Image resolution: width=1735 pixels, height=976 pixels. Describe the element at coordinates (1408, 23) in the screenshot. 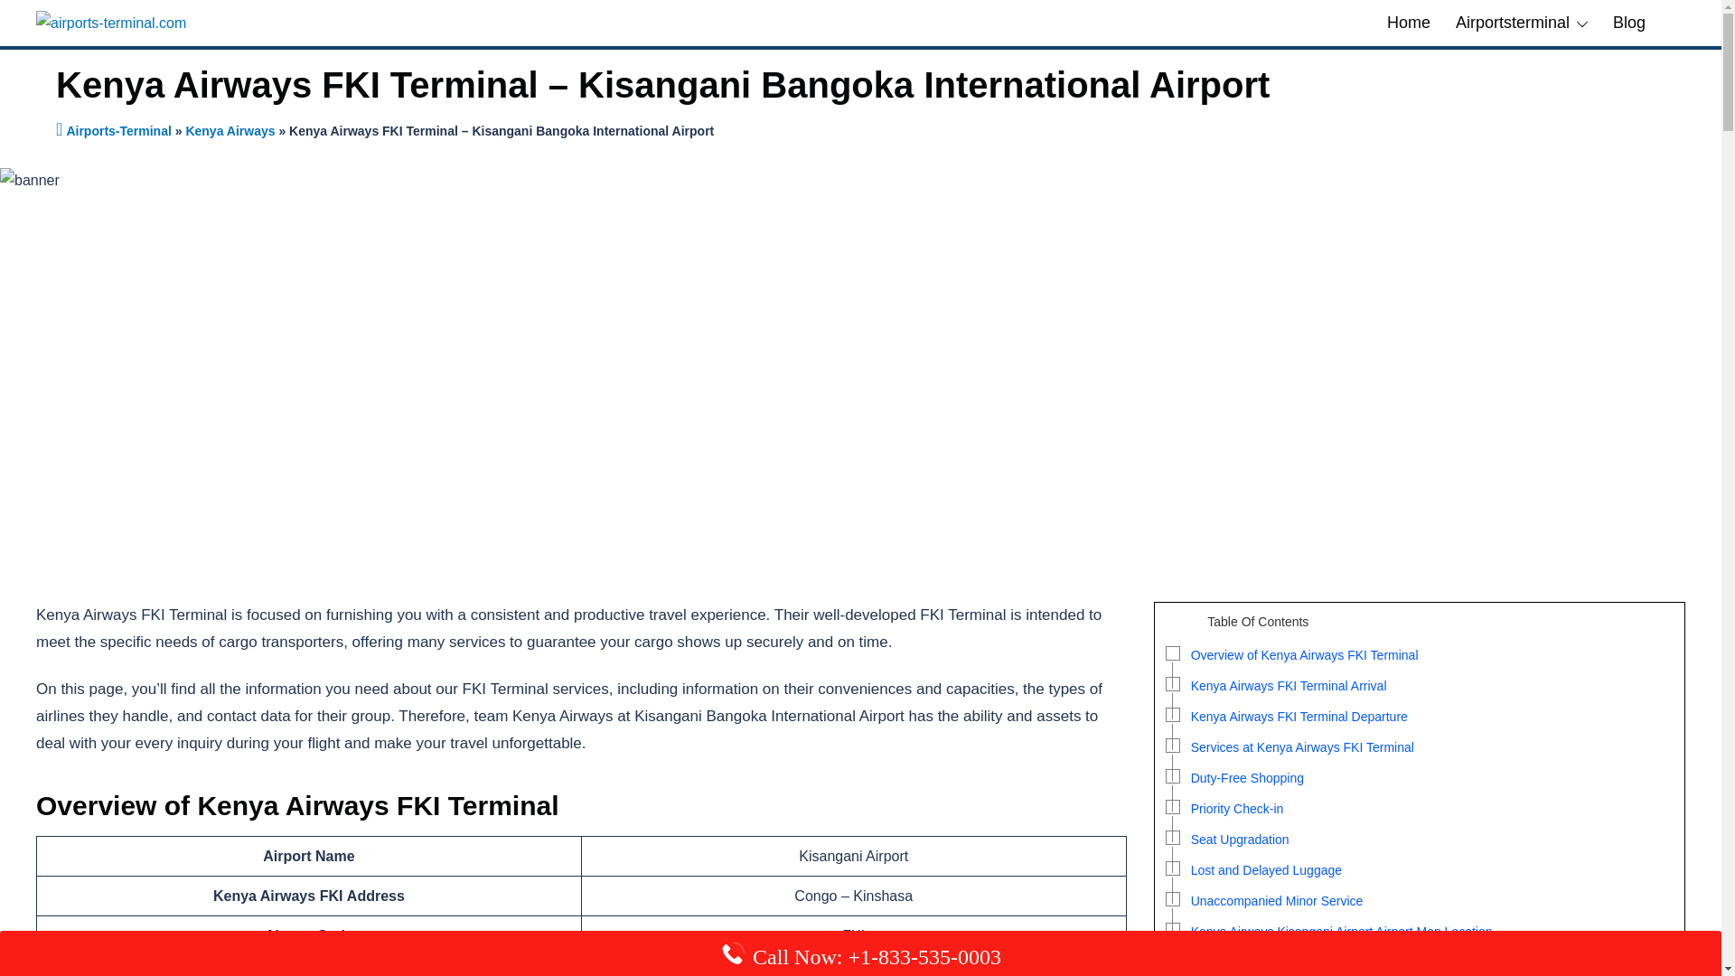

I see `Home` at that location.